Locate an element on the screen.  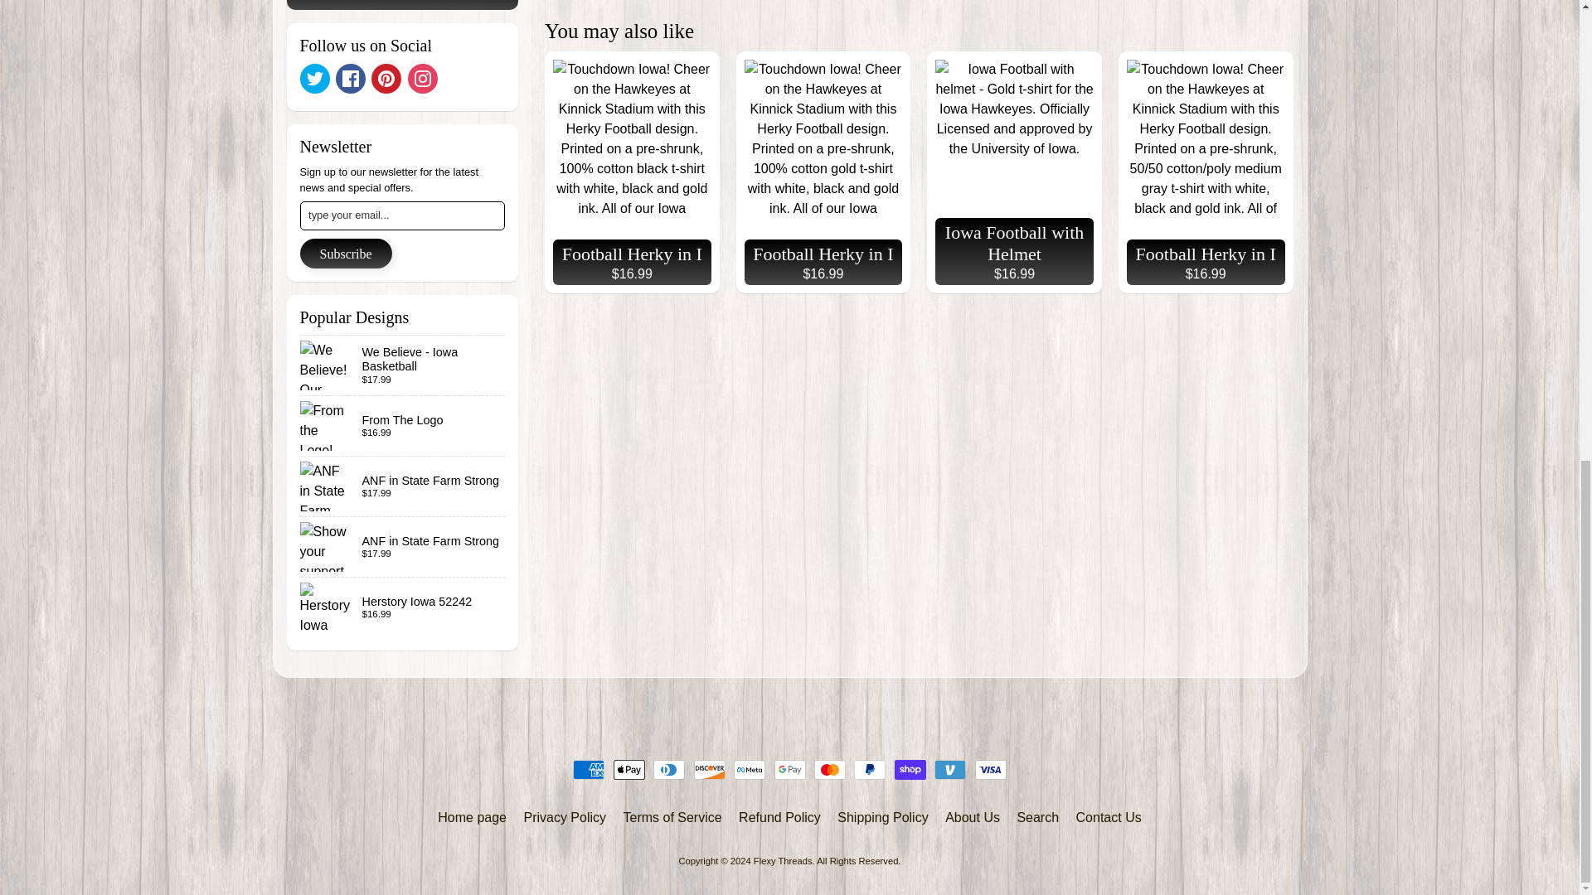
Instagram is located at coordinates (423, 78).